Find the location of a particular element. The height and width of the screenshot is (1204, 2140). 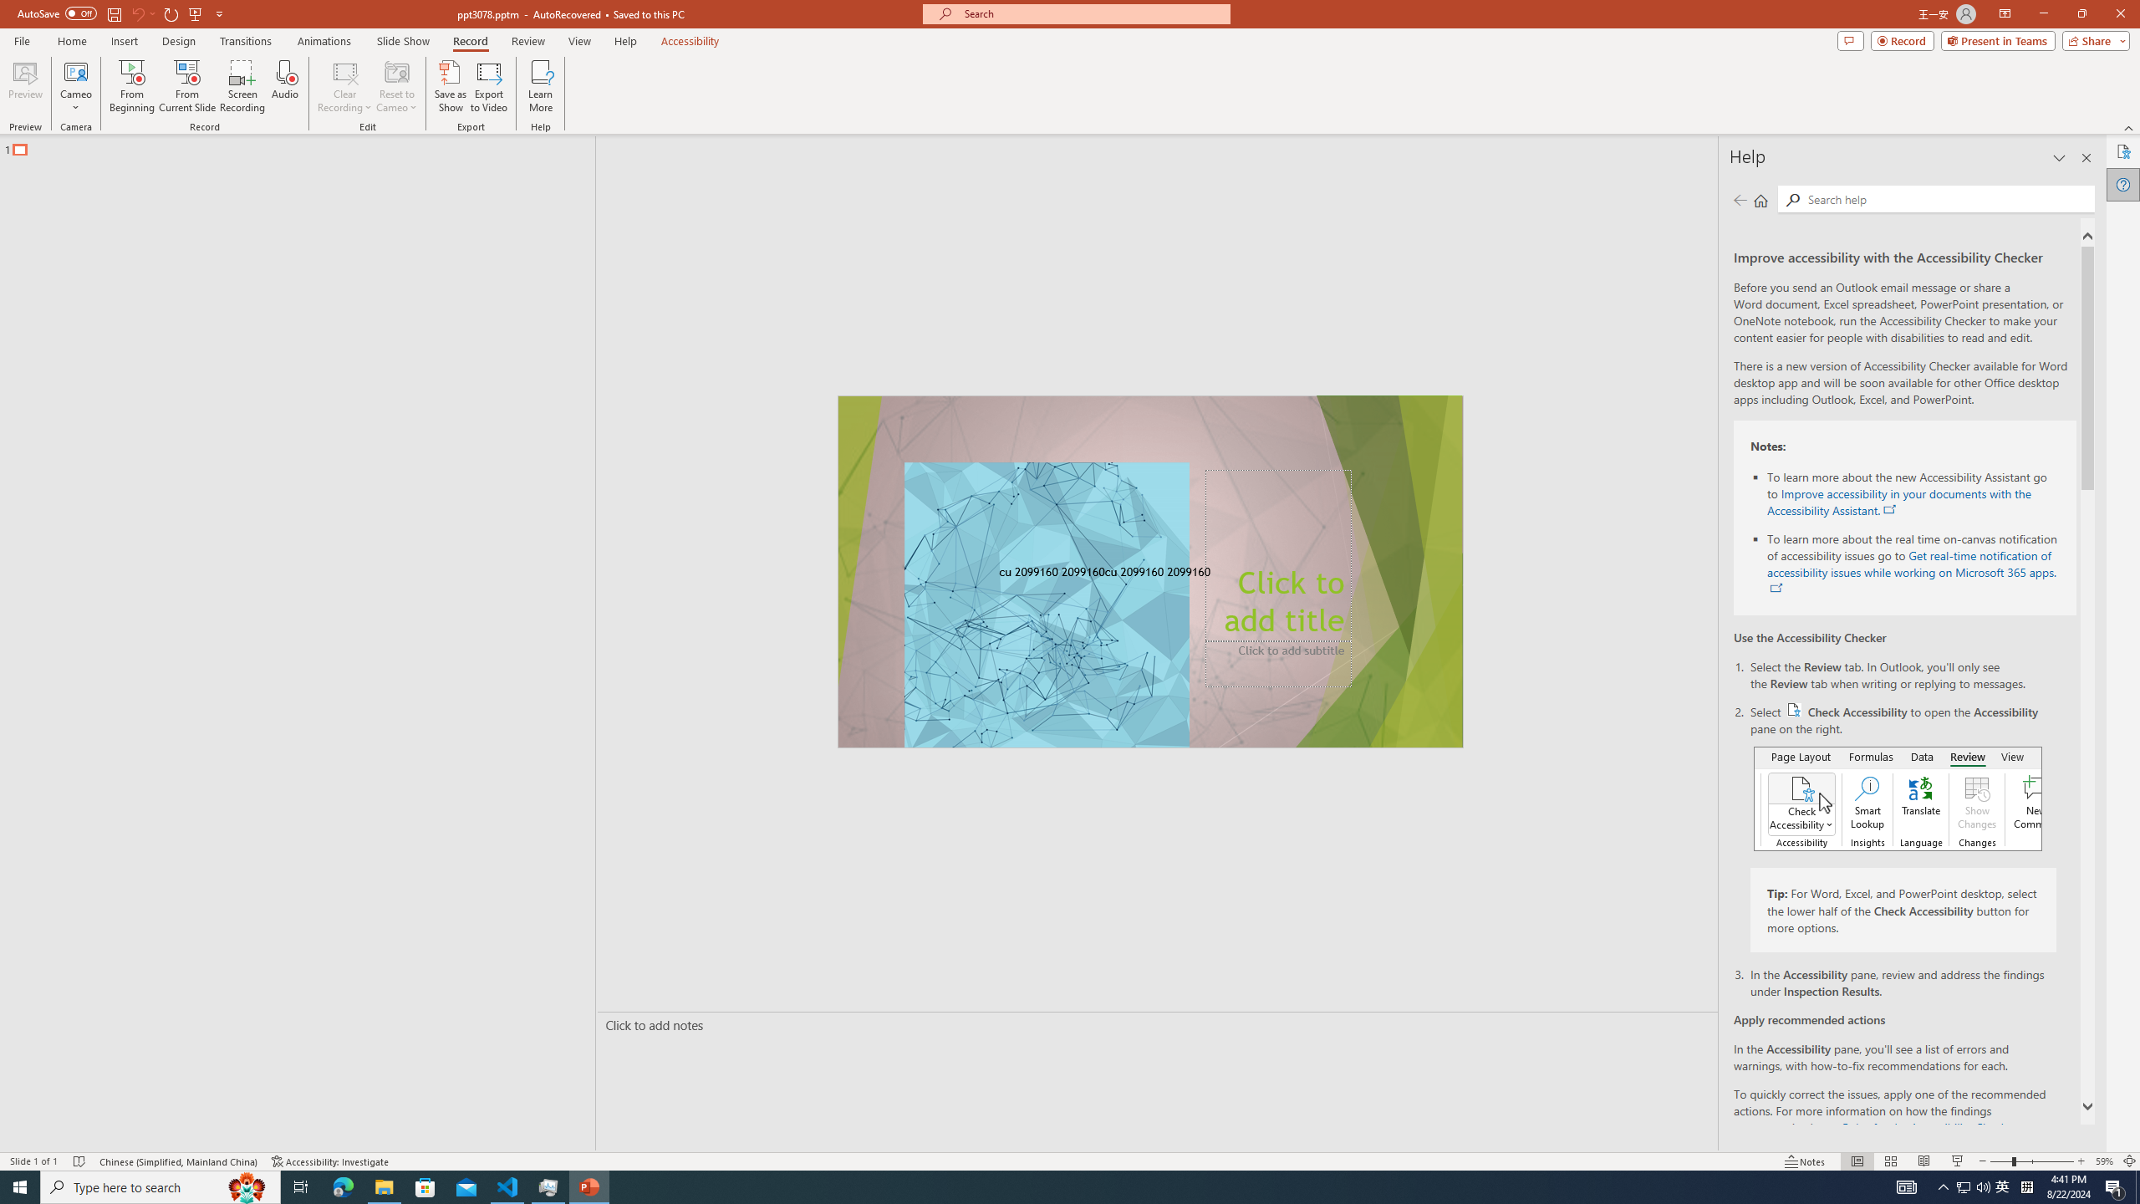

UGround_paper.pdf is located at coordinates (1008, 39).